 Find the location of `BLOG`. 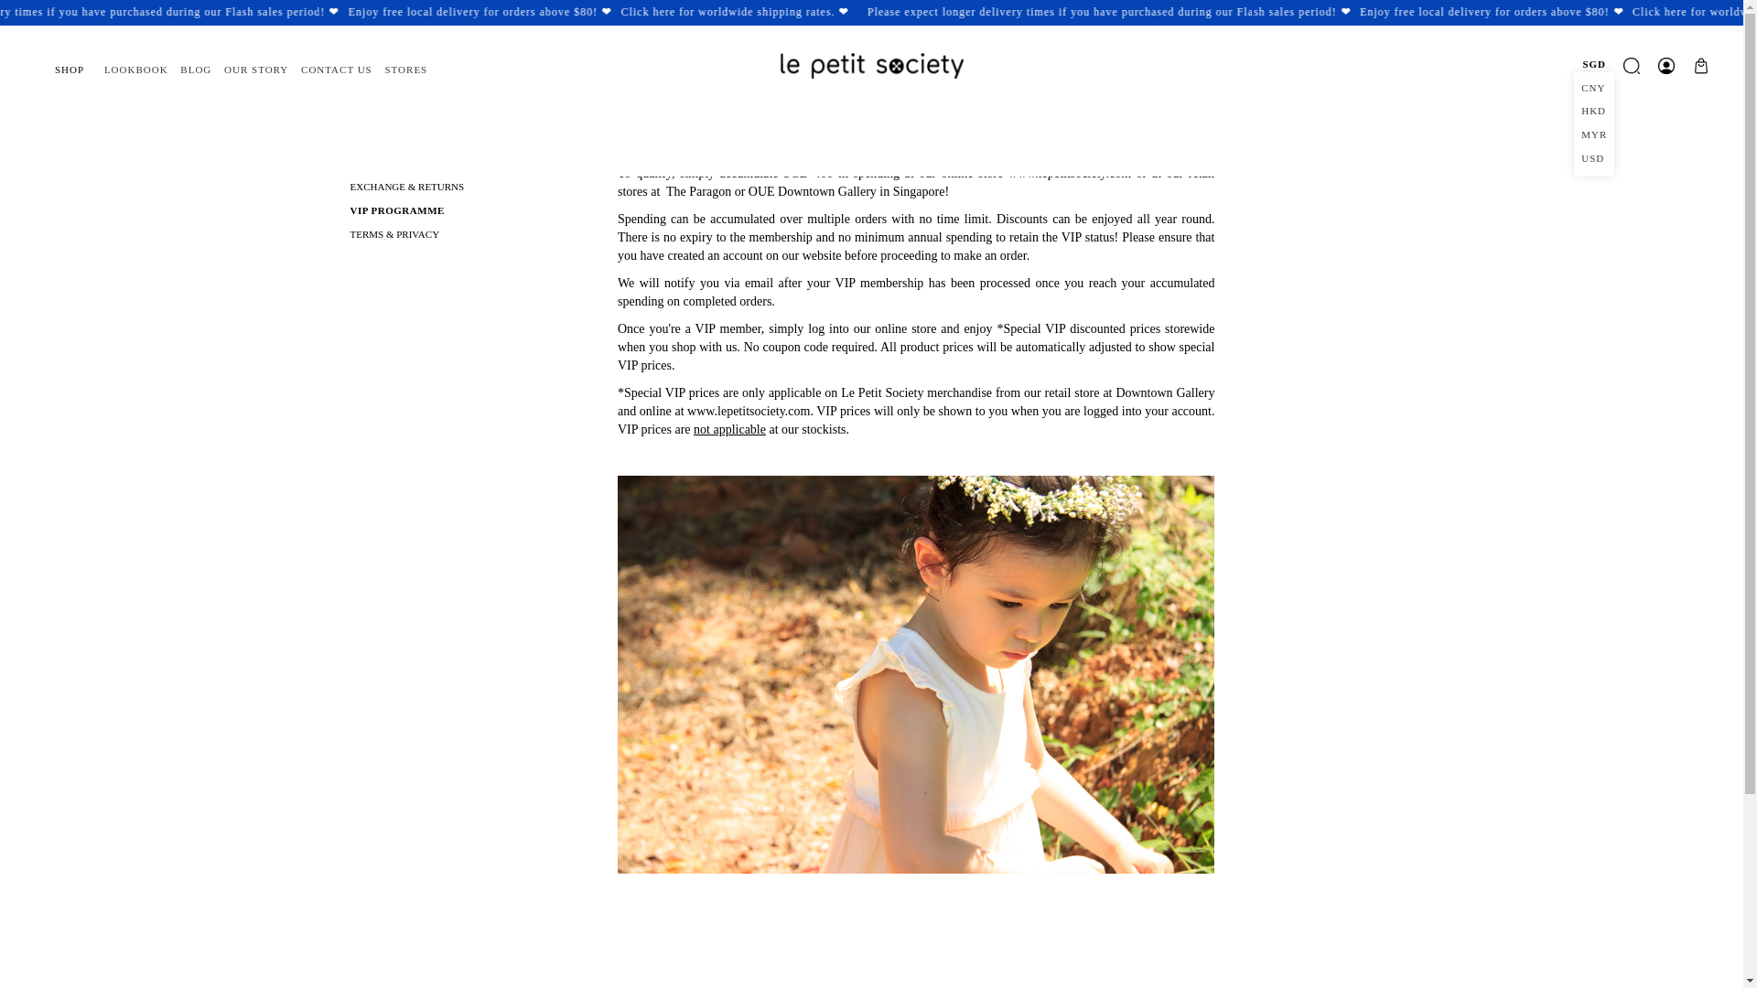

BLOG is located at coordinates (196, 70).